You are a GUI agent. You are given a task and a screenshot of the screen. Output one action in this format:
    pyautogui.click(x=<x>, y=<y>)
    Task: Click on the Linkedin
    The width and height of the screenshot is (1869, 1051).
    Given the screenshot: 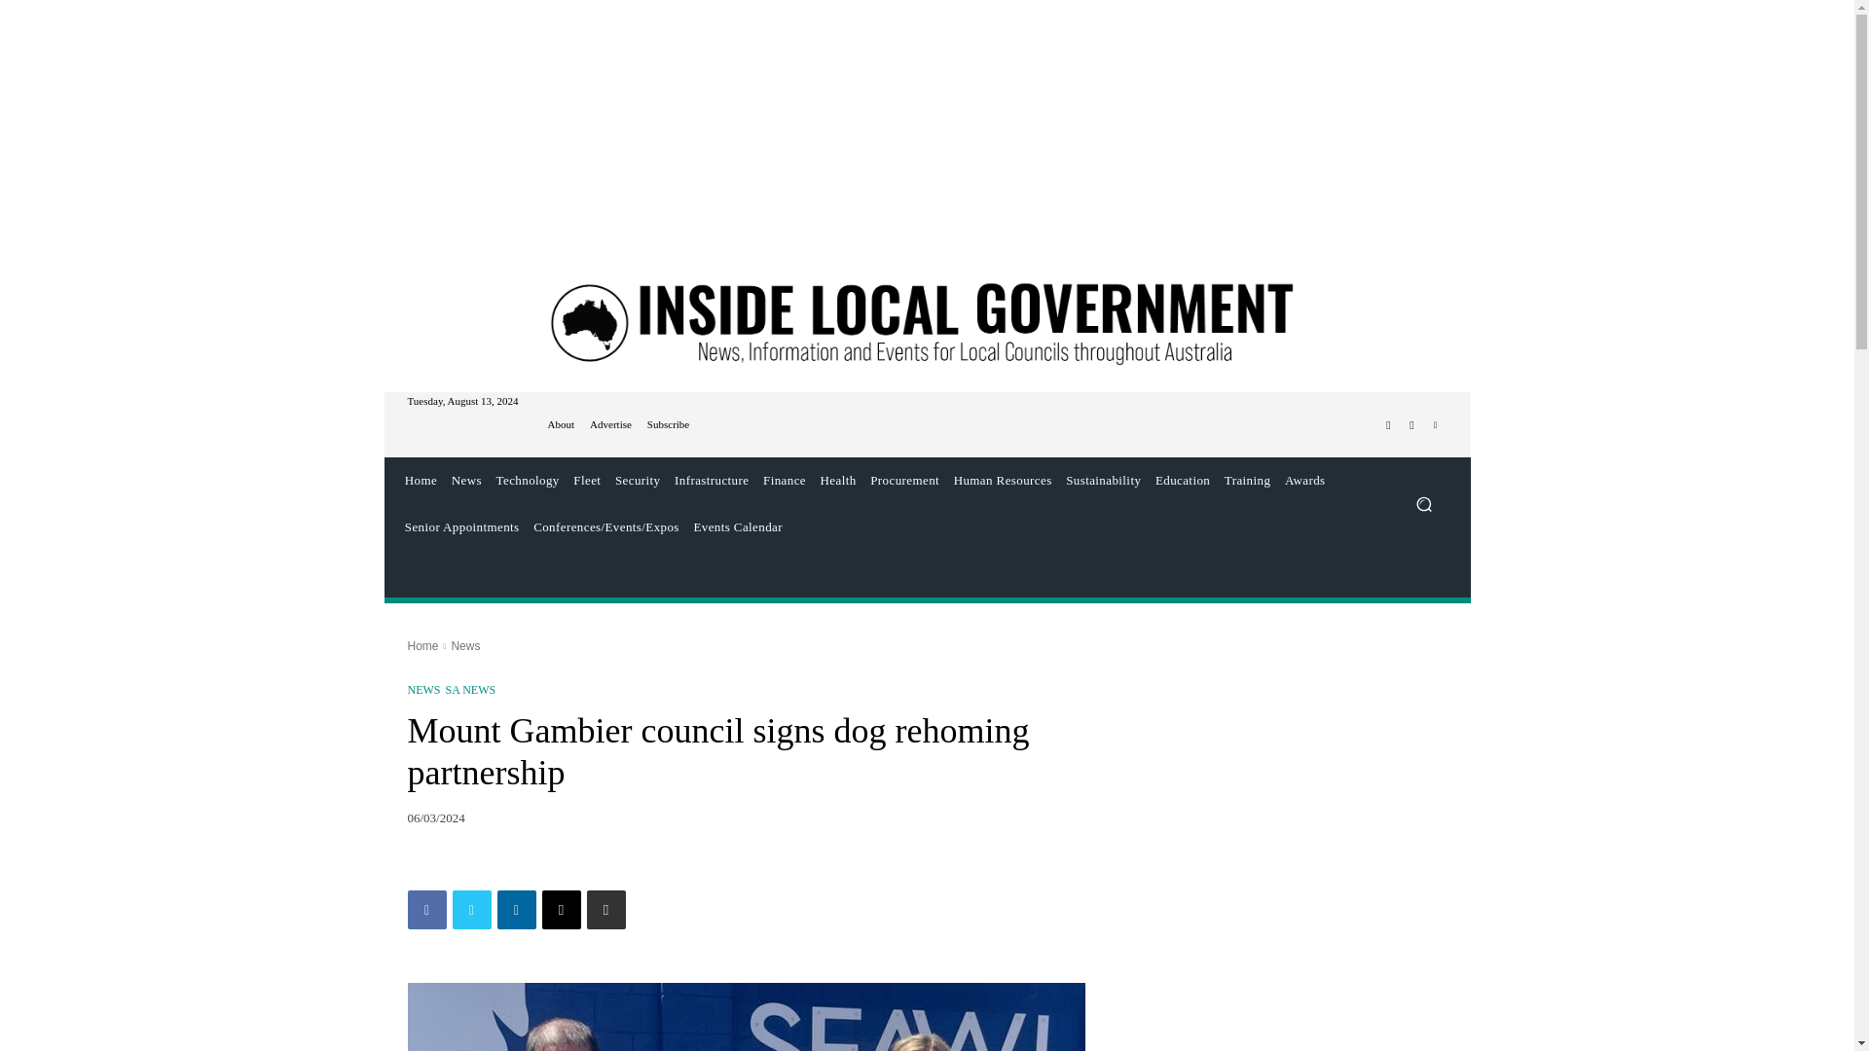 What is the action you would take?
    pyautogui.click(x=516, y=909)
    